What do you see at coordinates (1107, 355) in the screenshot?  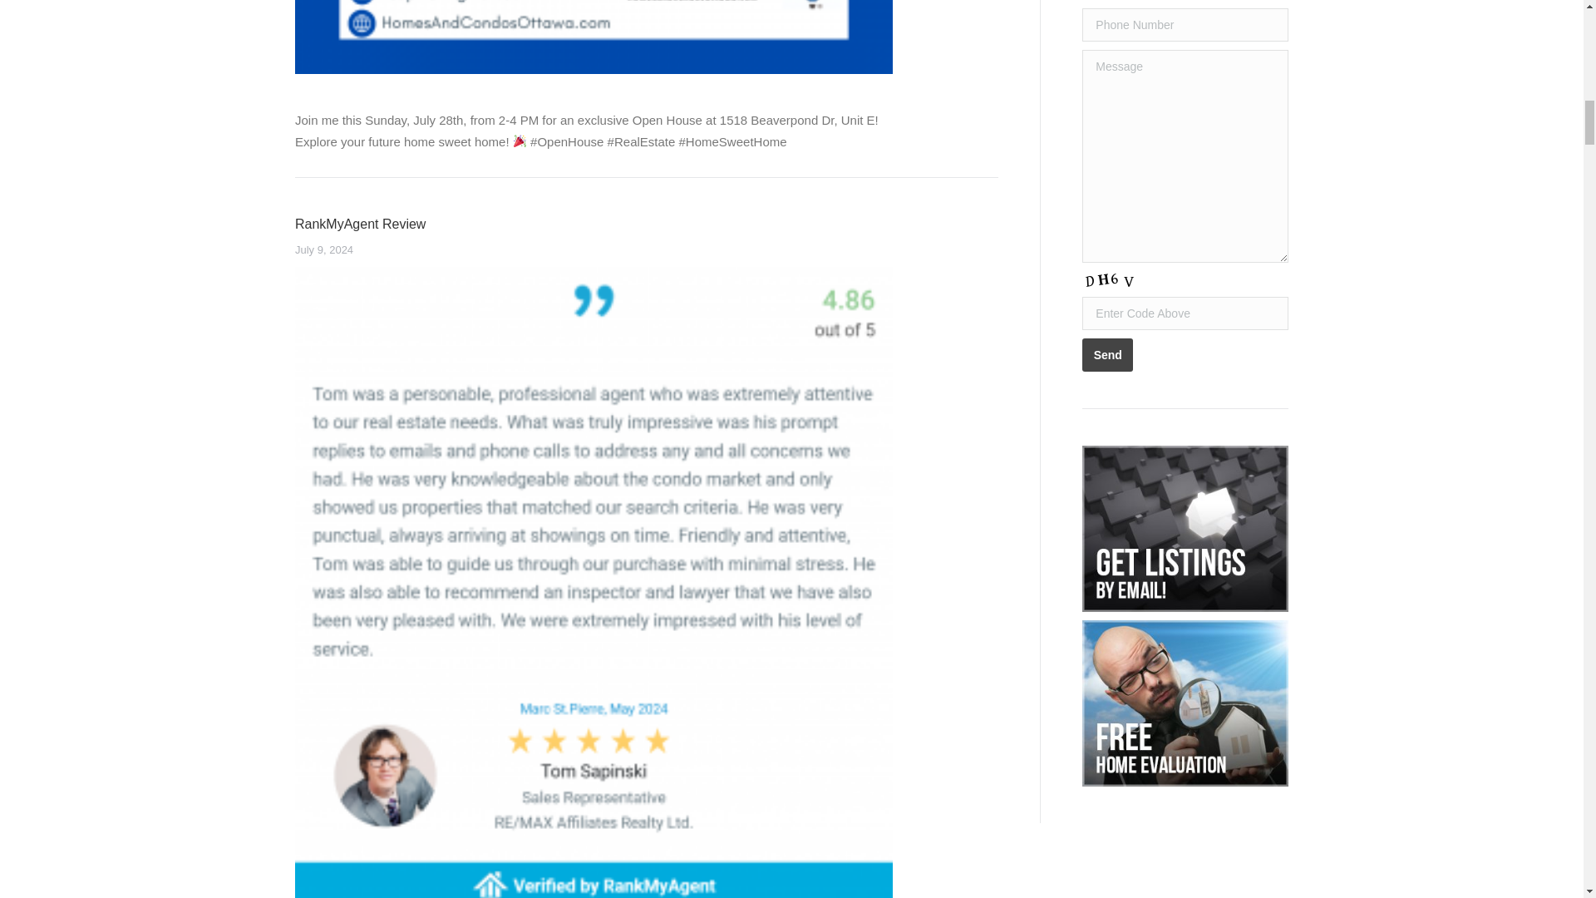 I see `Send` at bounding box center [1107, 355].